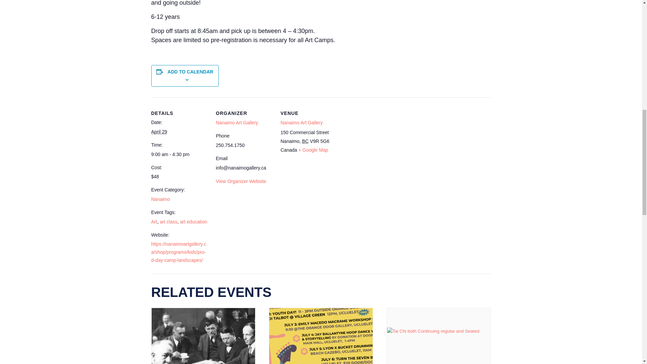 The width and height of the screenshot is (647, 364). What do you see at coordinates (237, 123) in the screenshot?
I see `Nanaimo Art Gallery` at bounding box center [237, 123].